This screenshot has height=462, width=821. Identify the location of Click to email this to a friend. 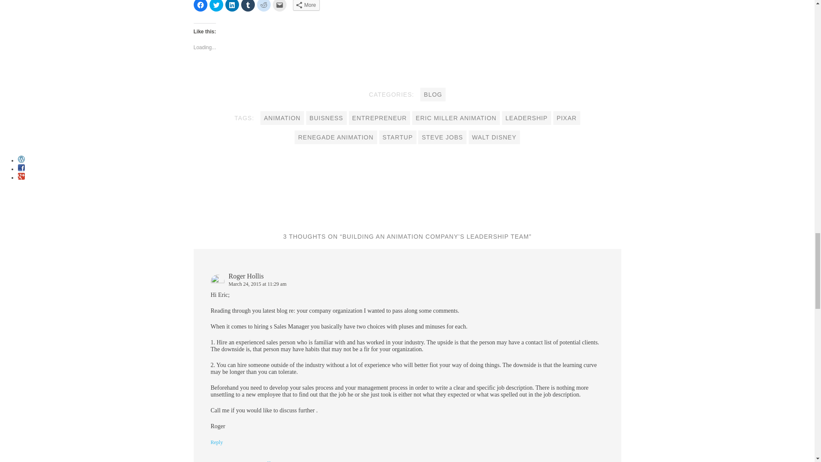
(280, 6).